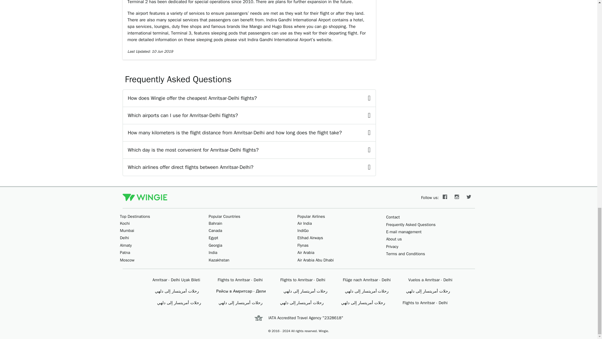  Describe the element at coordinates (135, 216) in the screenshot. I see `Top Destinations` at that location.